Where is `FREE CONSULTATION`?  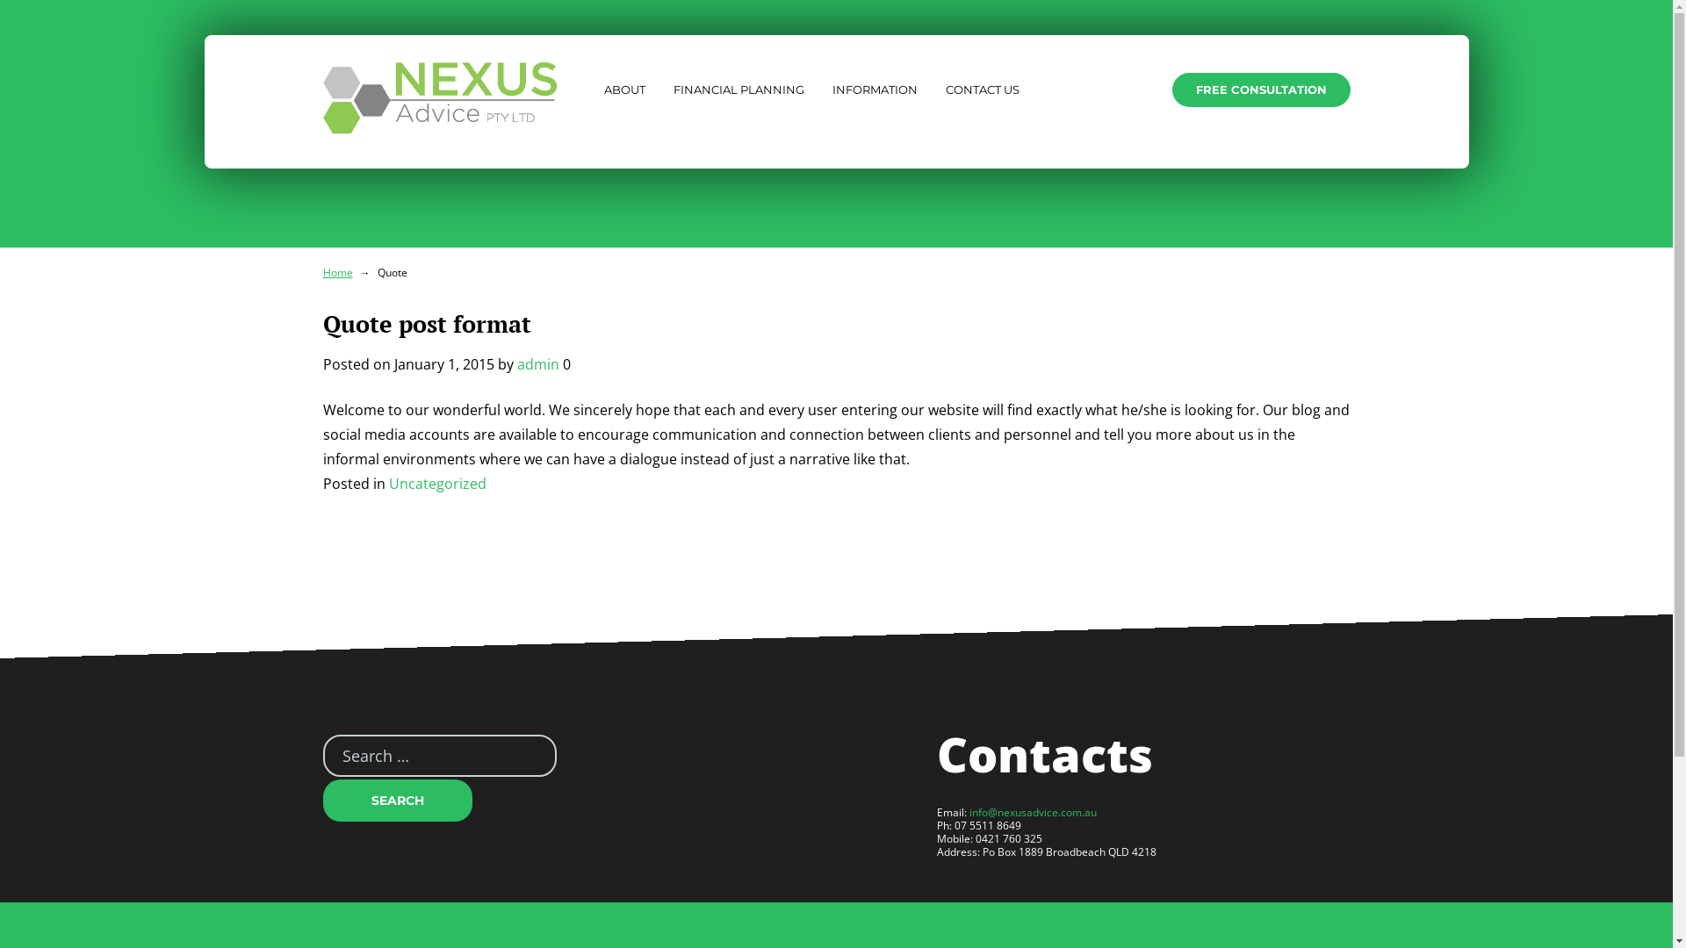 FREE CONSULTATION is located at coordinates (1261, 90).